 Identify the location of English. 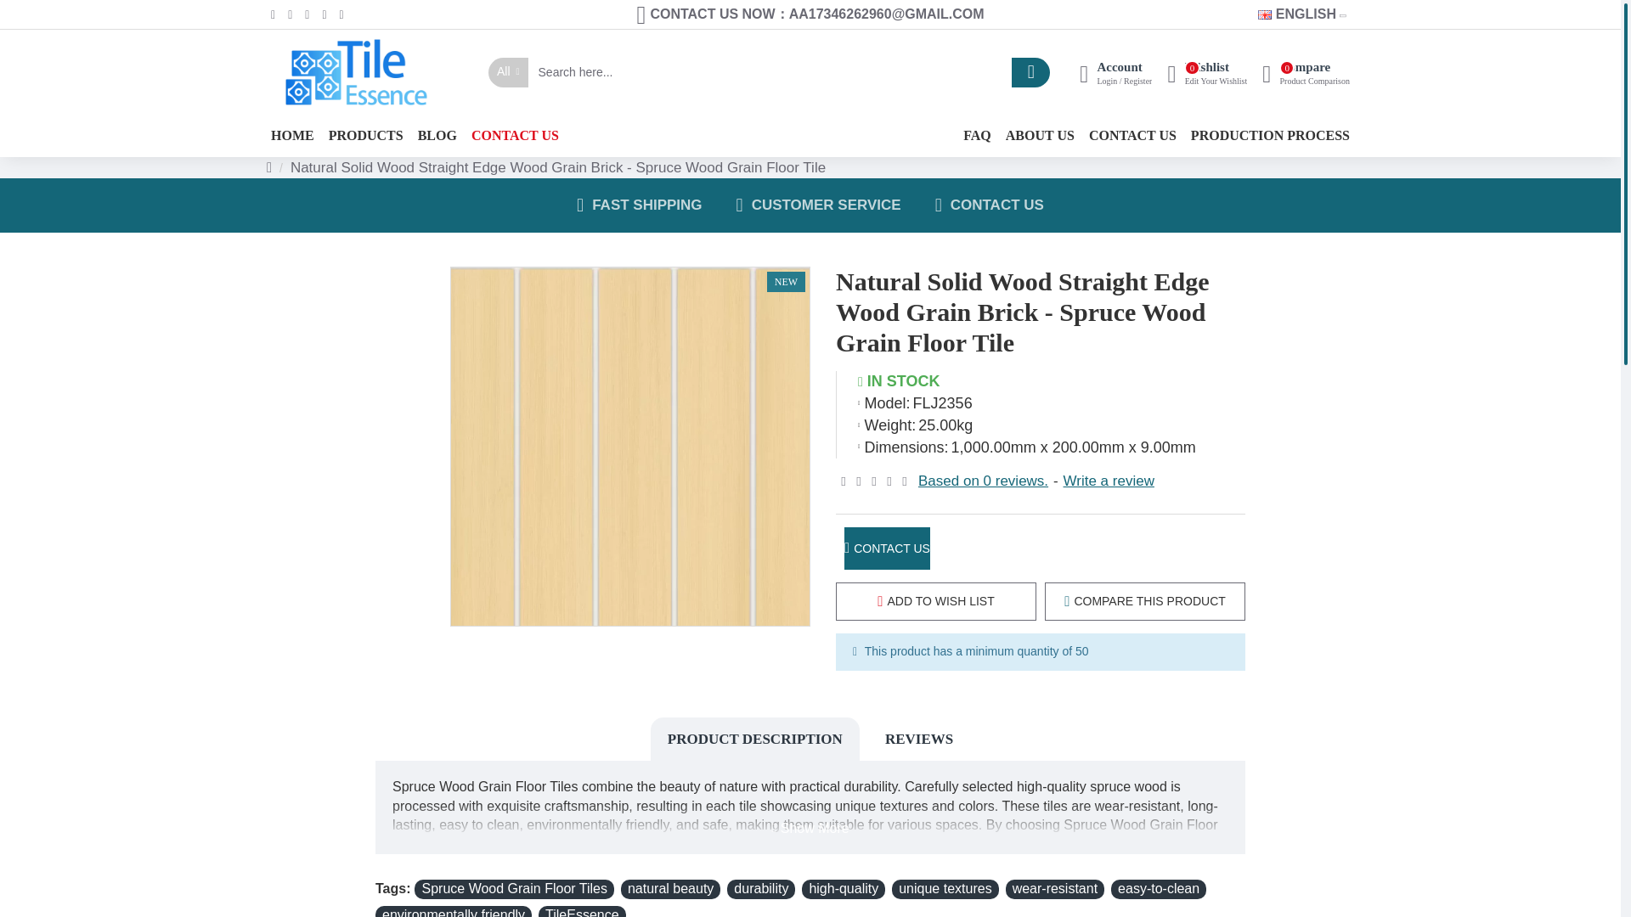
(1305, 71).